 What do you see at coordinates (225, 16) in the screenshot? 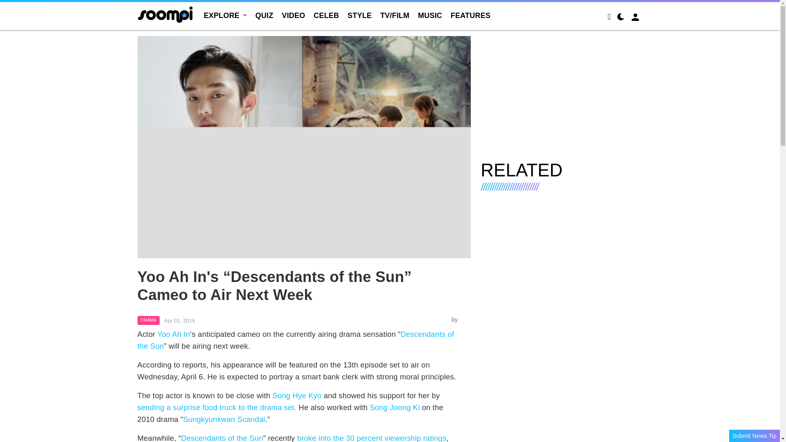
I see `EXPLORE` at bounding box center [225, 16].